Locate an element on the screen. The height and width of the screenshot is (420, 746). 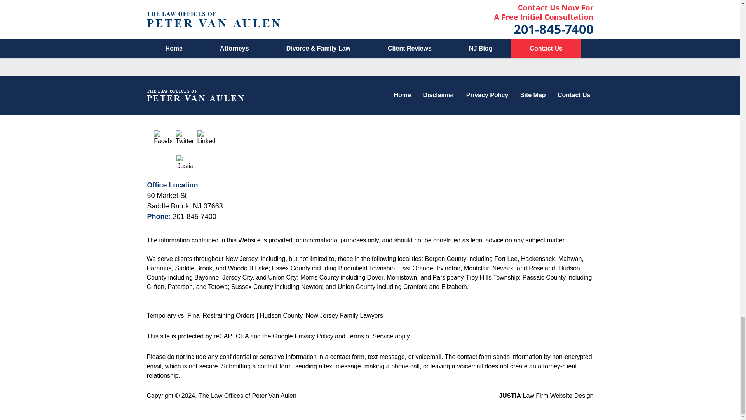
LinkedIn is located at coordinates (206, 139).